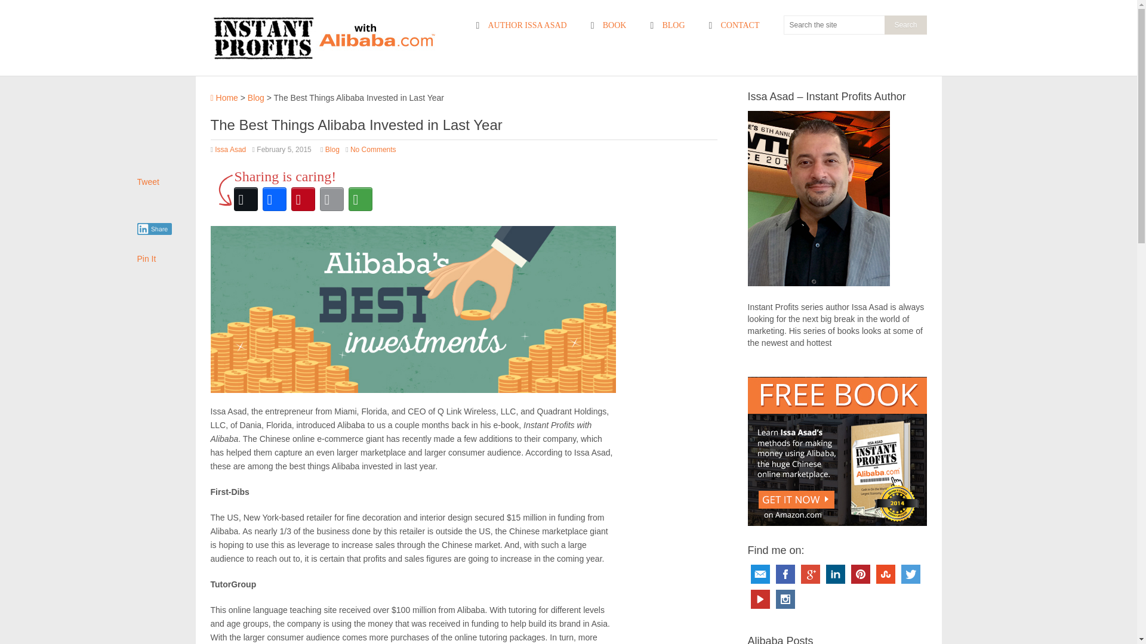 This screenshot has height=644, width=1146. I want to click on Issa Asad, so click(230, 150).